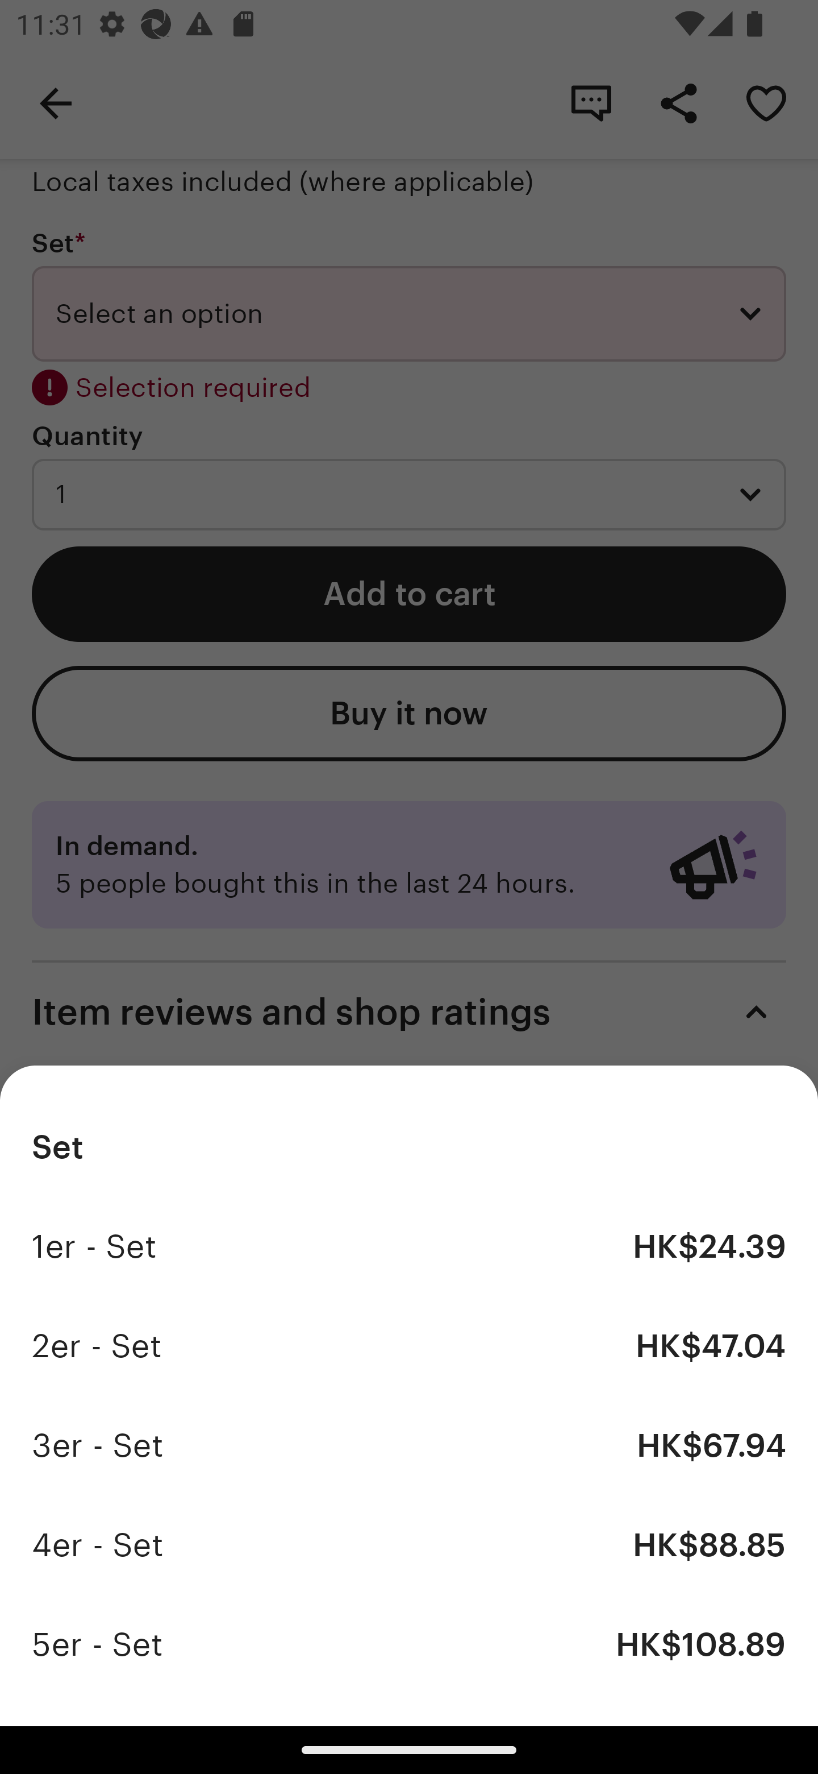  Describe the element at coordinates (409, 1545) in the screenshot. I see `4er - Set HK$88.85` at that location.